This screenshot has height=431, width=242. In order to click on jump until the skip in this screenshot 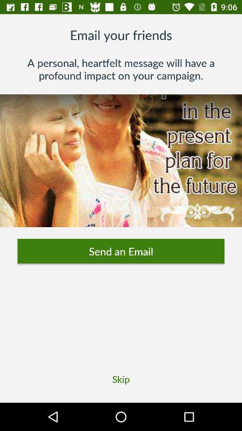, I will do `click(121, 379)`.